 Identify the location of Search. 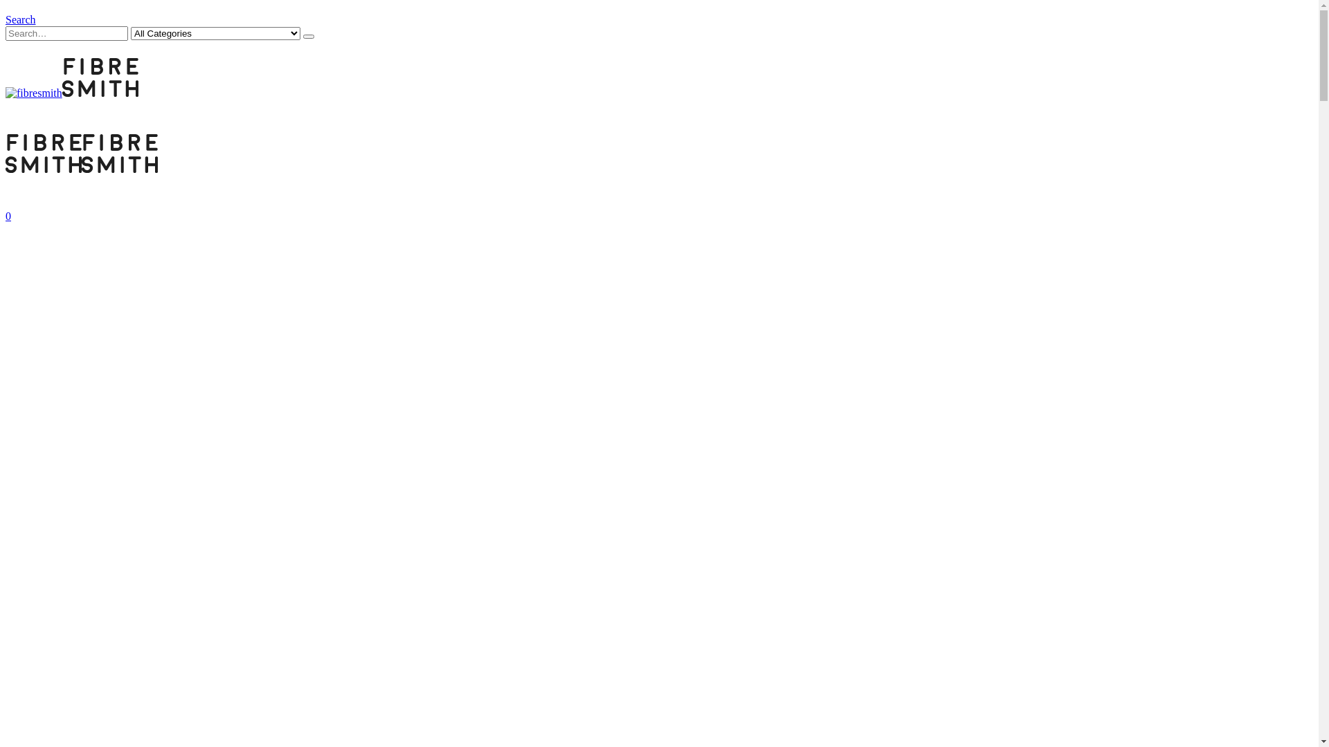
(21, 19).